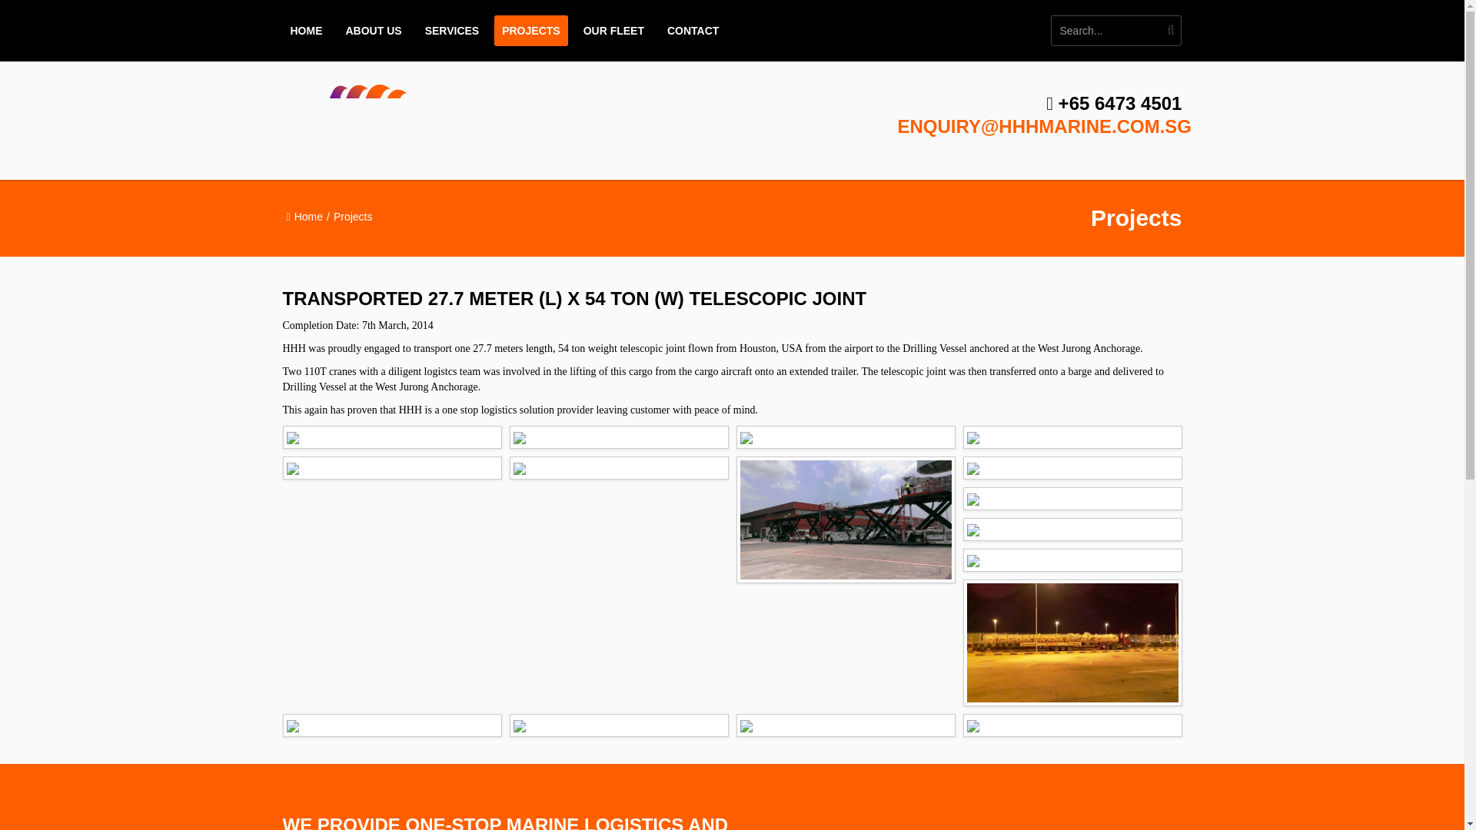 This screenshot has height=830, width=1476. What do you see at coordinates (530, 31) in the screenshot?
I see `PROJECTS` at bounding box center [530, 31].